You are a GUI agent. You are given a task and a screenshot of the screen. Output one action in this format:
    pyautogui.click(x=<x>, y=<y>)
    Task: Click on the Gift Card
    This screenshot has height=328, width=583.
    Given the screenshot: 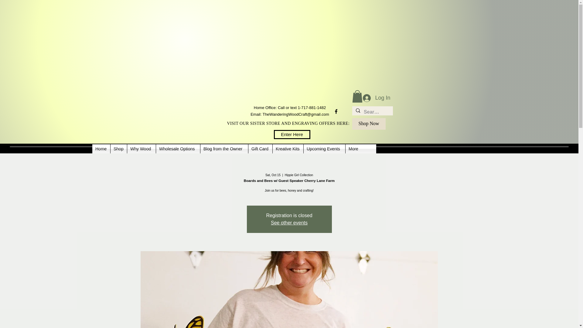 What is the action you would take?
    pyautogui.click(x=260, y=149)
    